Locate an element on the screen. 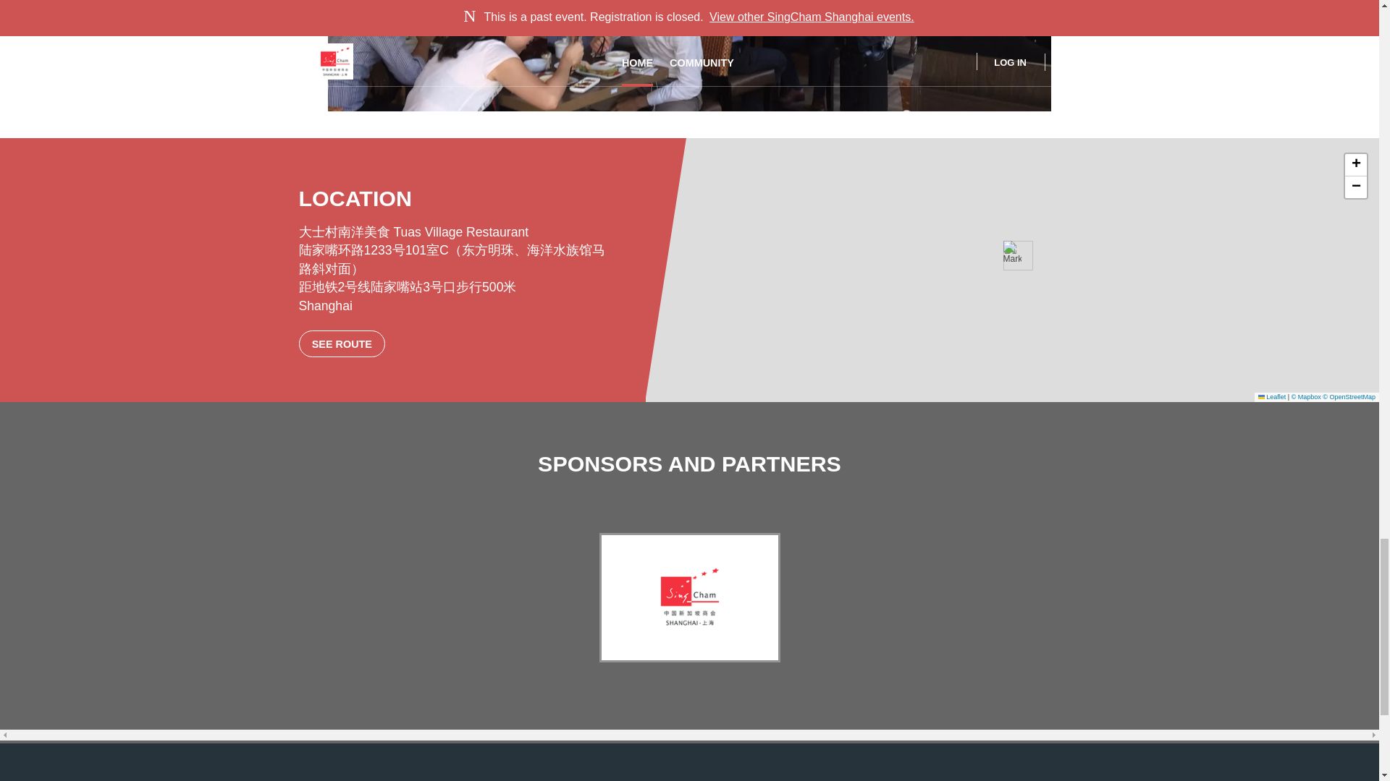 This screenshot has width=1390, height=781. SEE ROUTE is located at coordinates (342, 343).